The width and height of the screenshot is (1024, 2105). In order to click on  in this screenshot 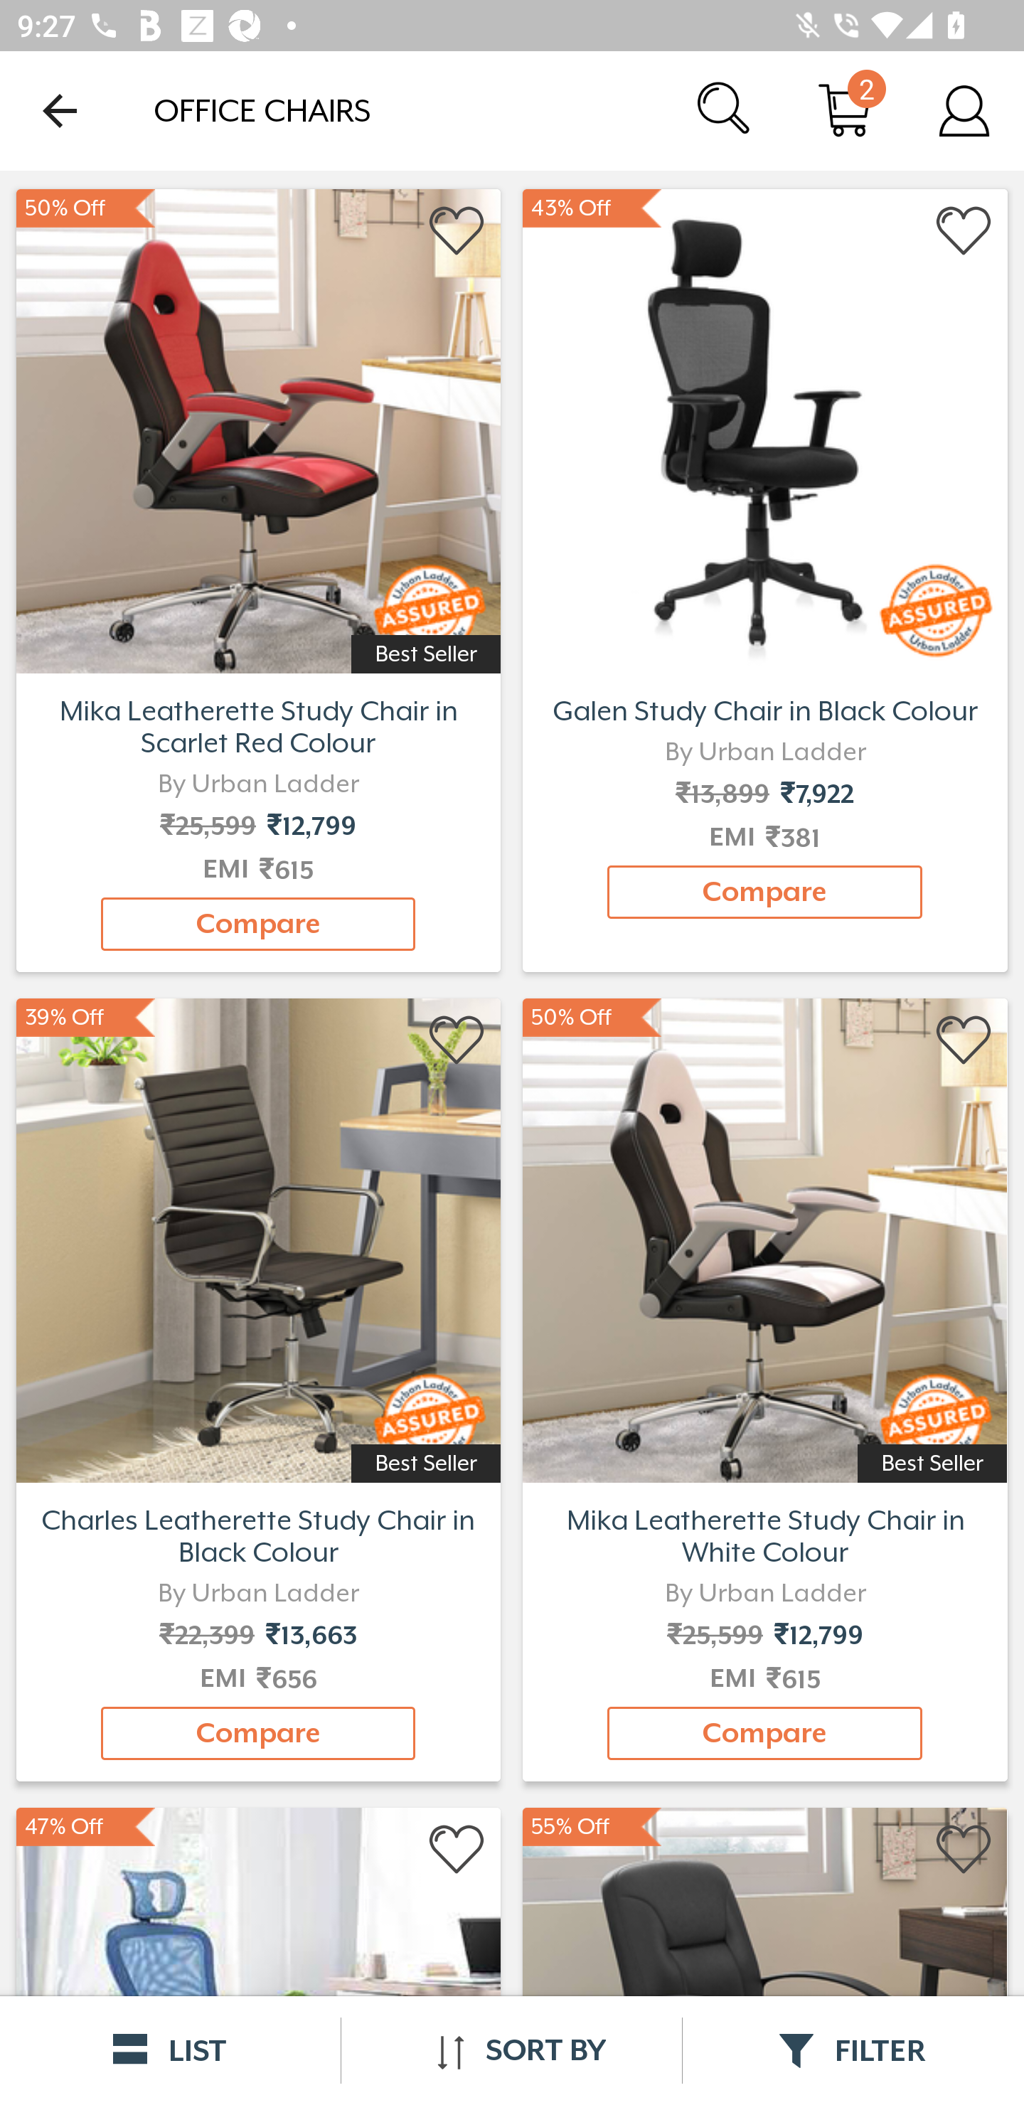, I will do `click(458, 231)`.